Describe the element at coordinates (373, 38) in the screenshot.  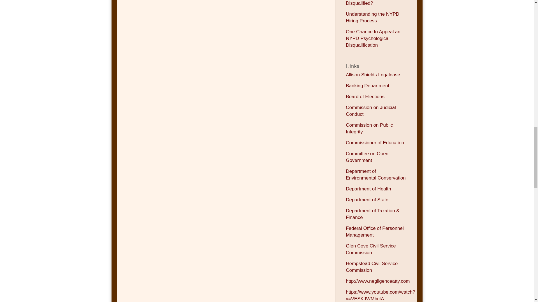
I see `One Chance to Appeal an NYPD Psychological Disqualification` at that location.